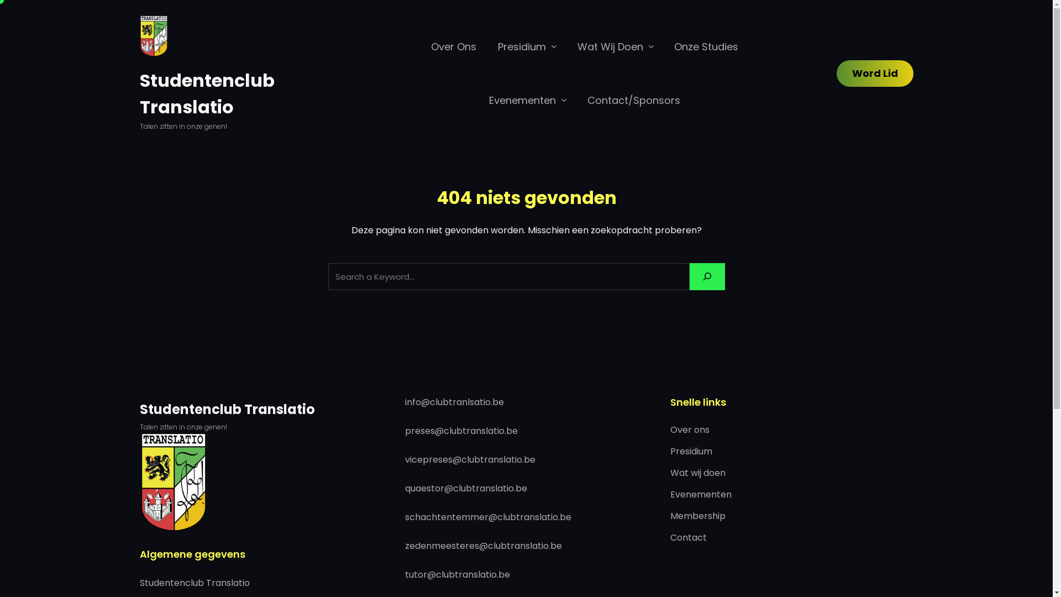 The width and height of the screenshot is (1061, 597). I want to click on Contact/Sponsors, so click(634, 101).